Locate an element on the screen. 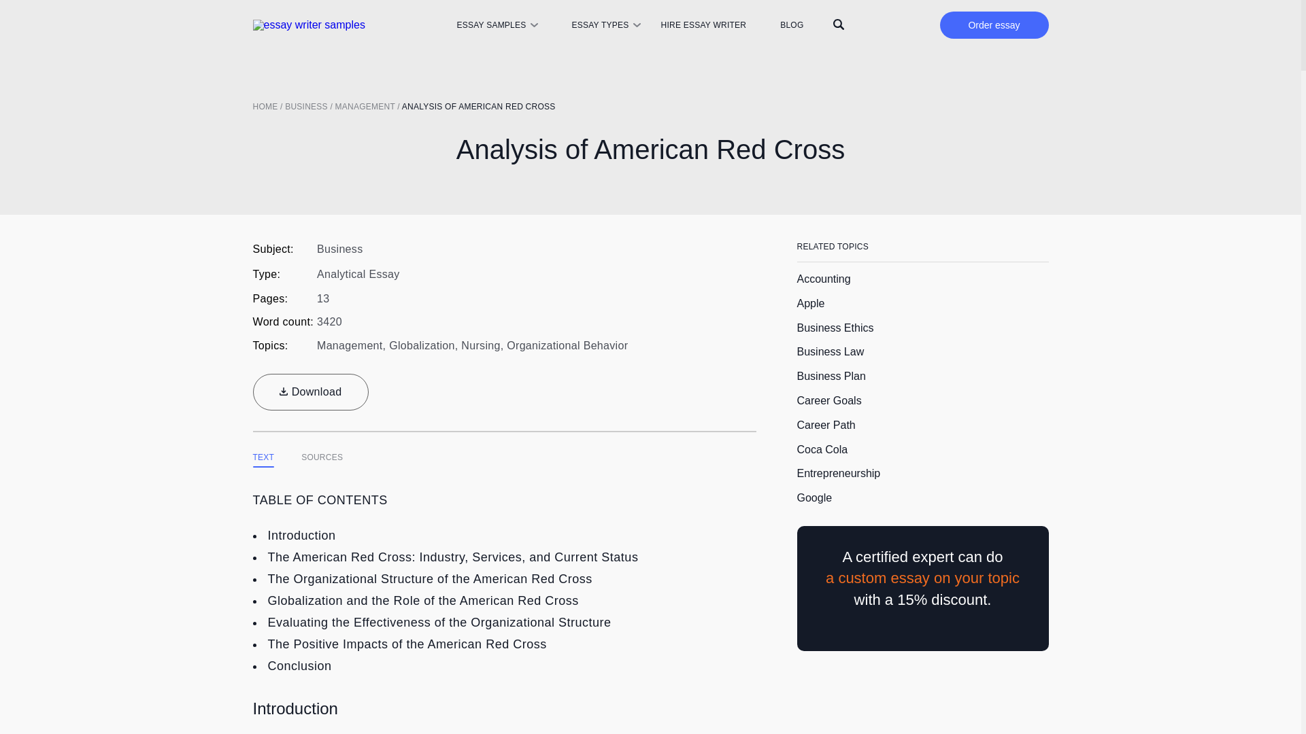 This screenshot has height=734, width=1306. ESSAY TYPES is located at coordinates (600, 25).